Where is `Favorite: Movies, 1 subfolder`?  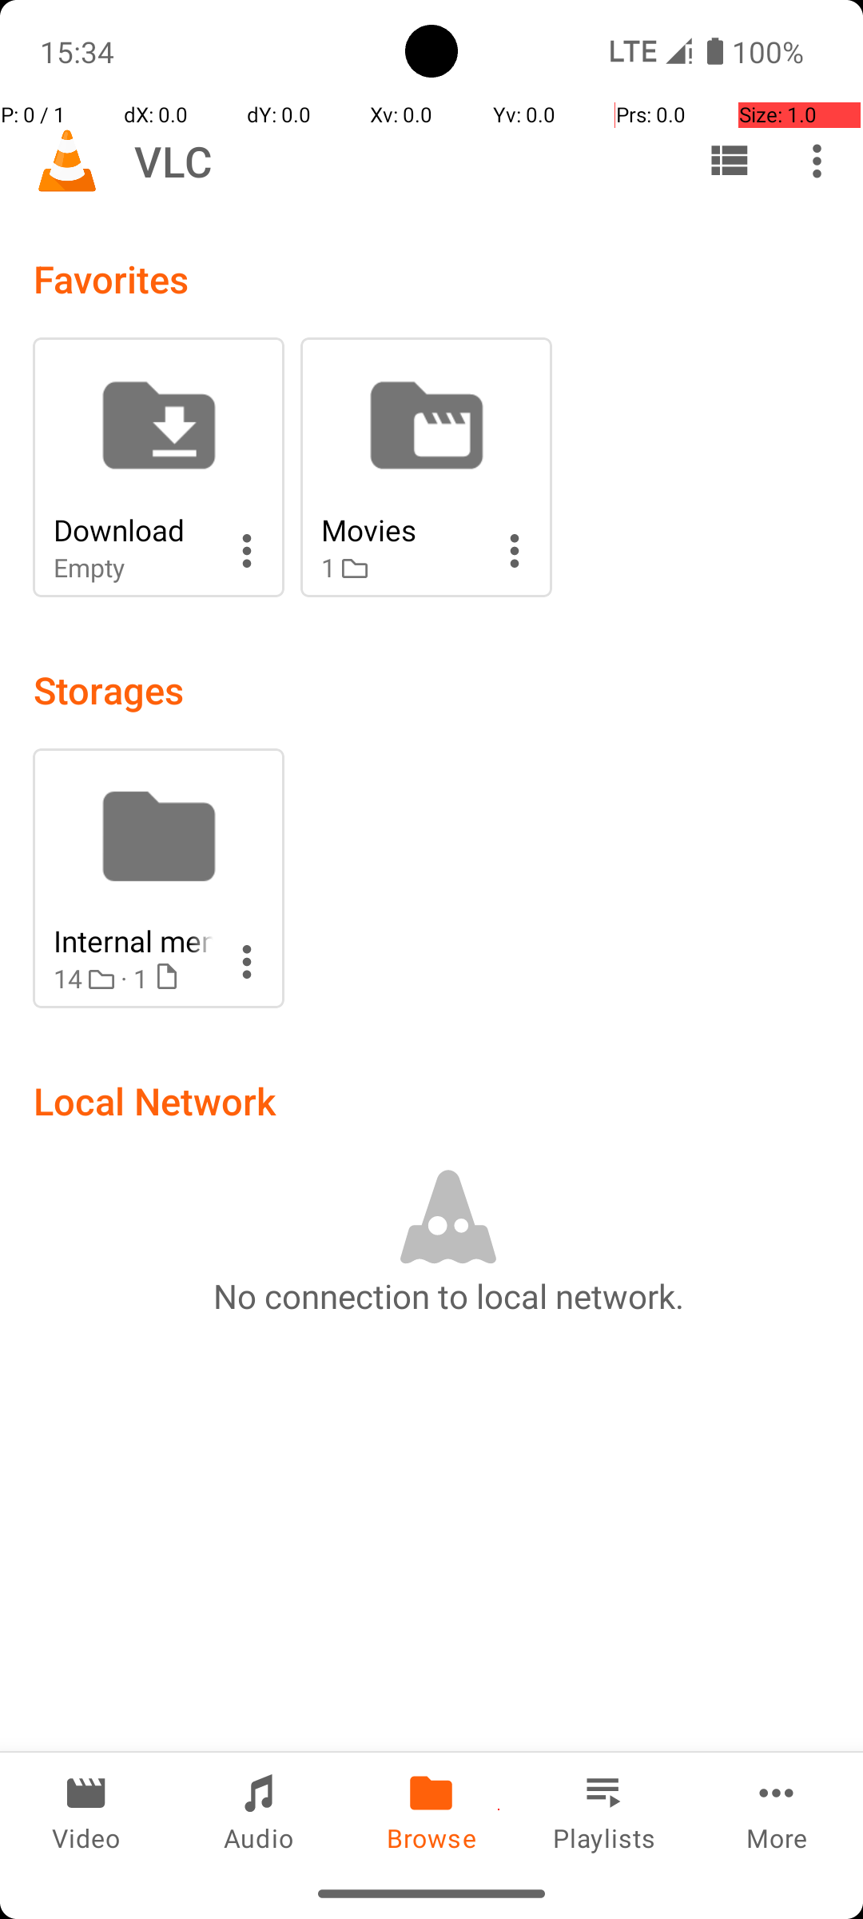
Favorite: Movies, 1 subfolder is located at coordinates (427, 467).